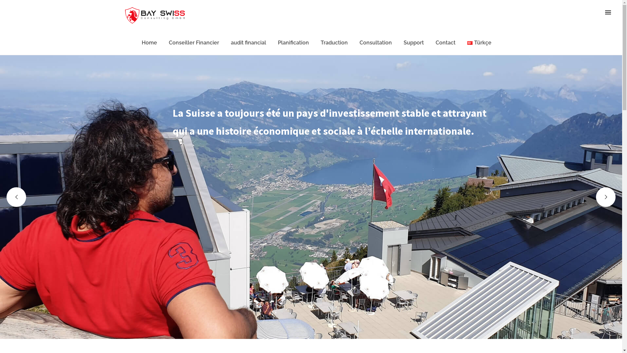 The width and height of the screenshot is (627, 353). I want to click on Conseiller Financier, so click(194, 42).